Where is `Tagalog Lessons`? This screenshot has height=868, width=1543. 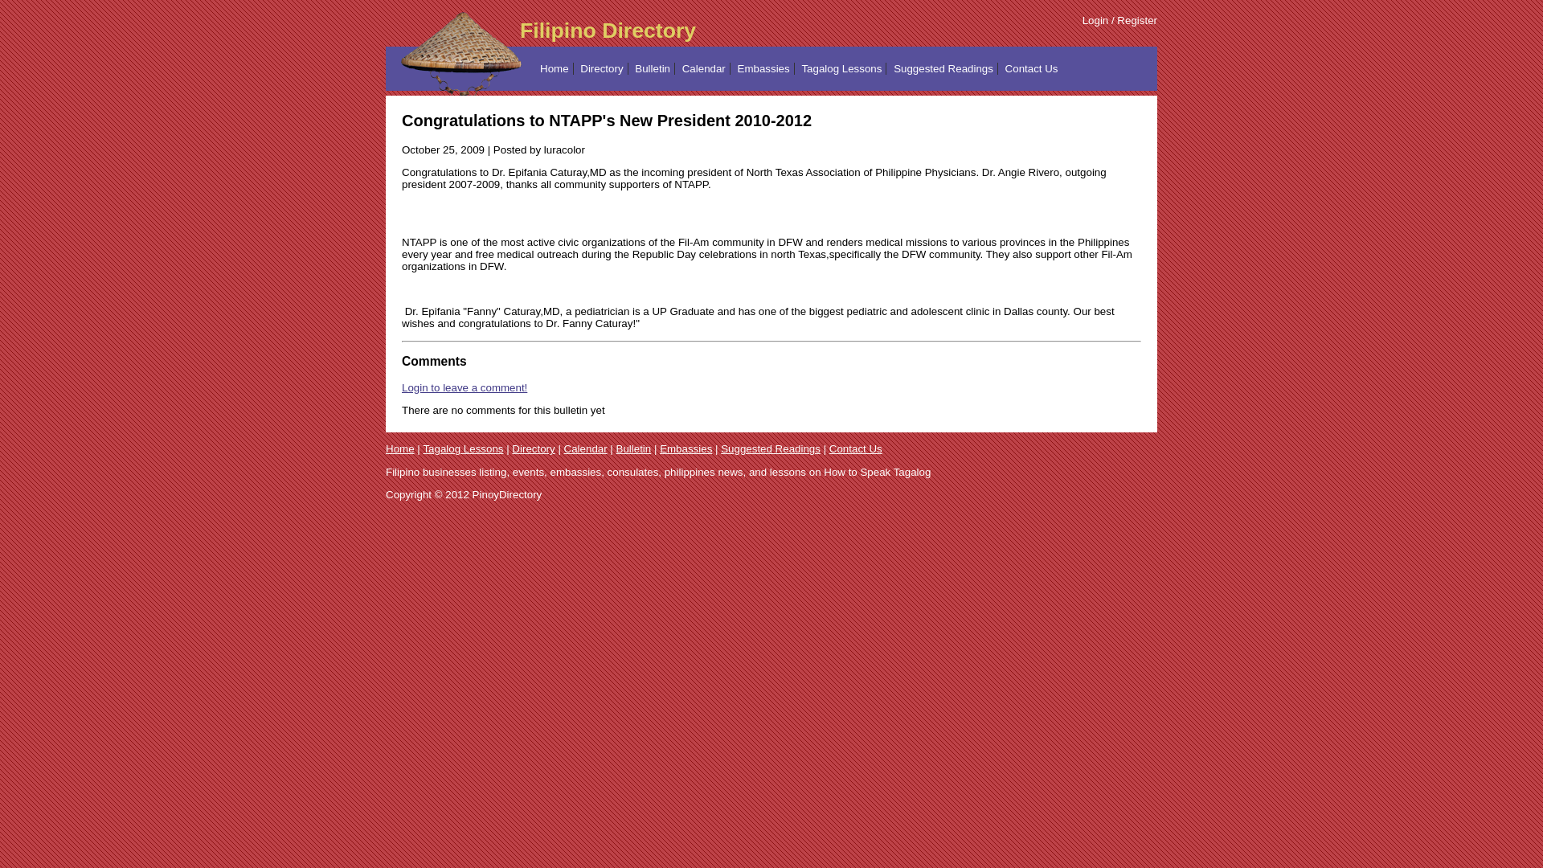 Tagalog Lessons is located at coordinates (841, 68).